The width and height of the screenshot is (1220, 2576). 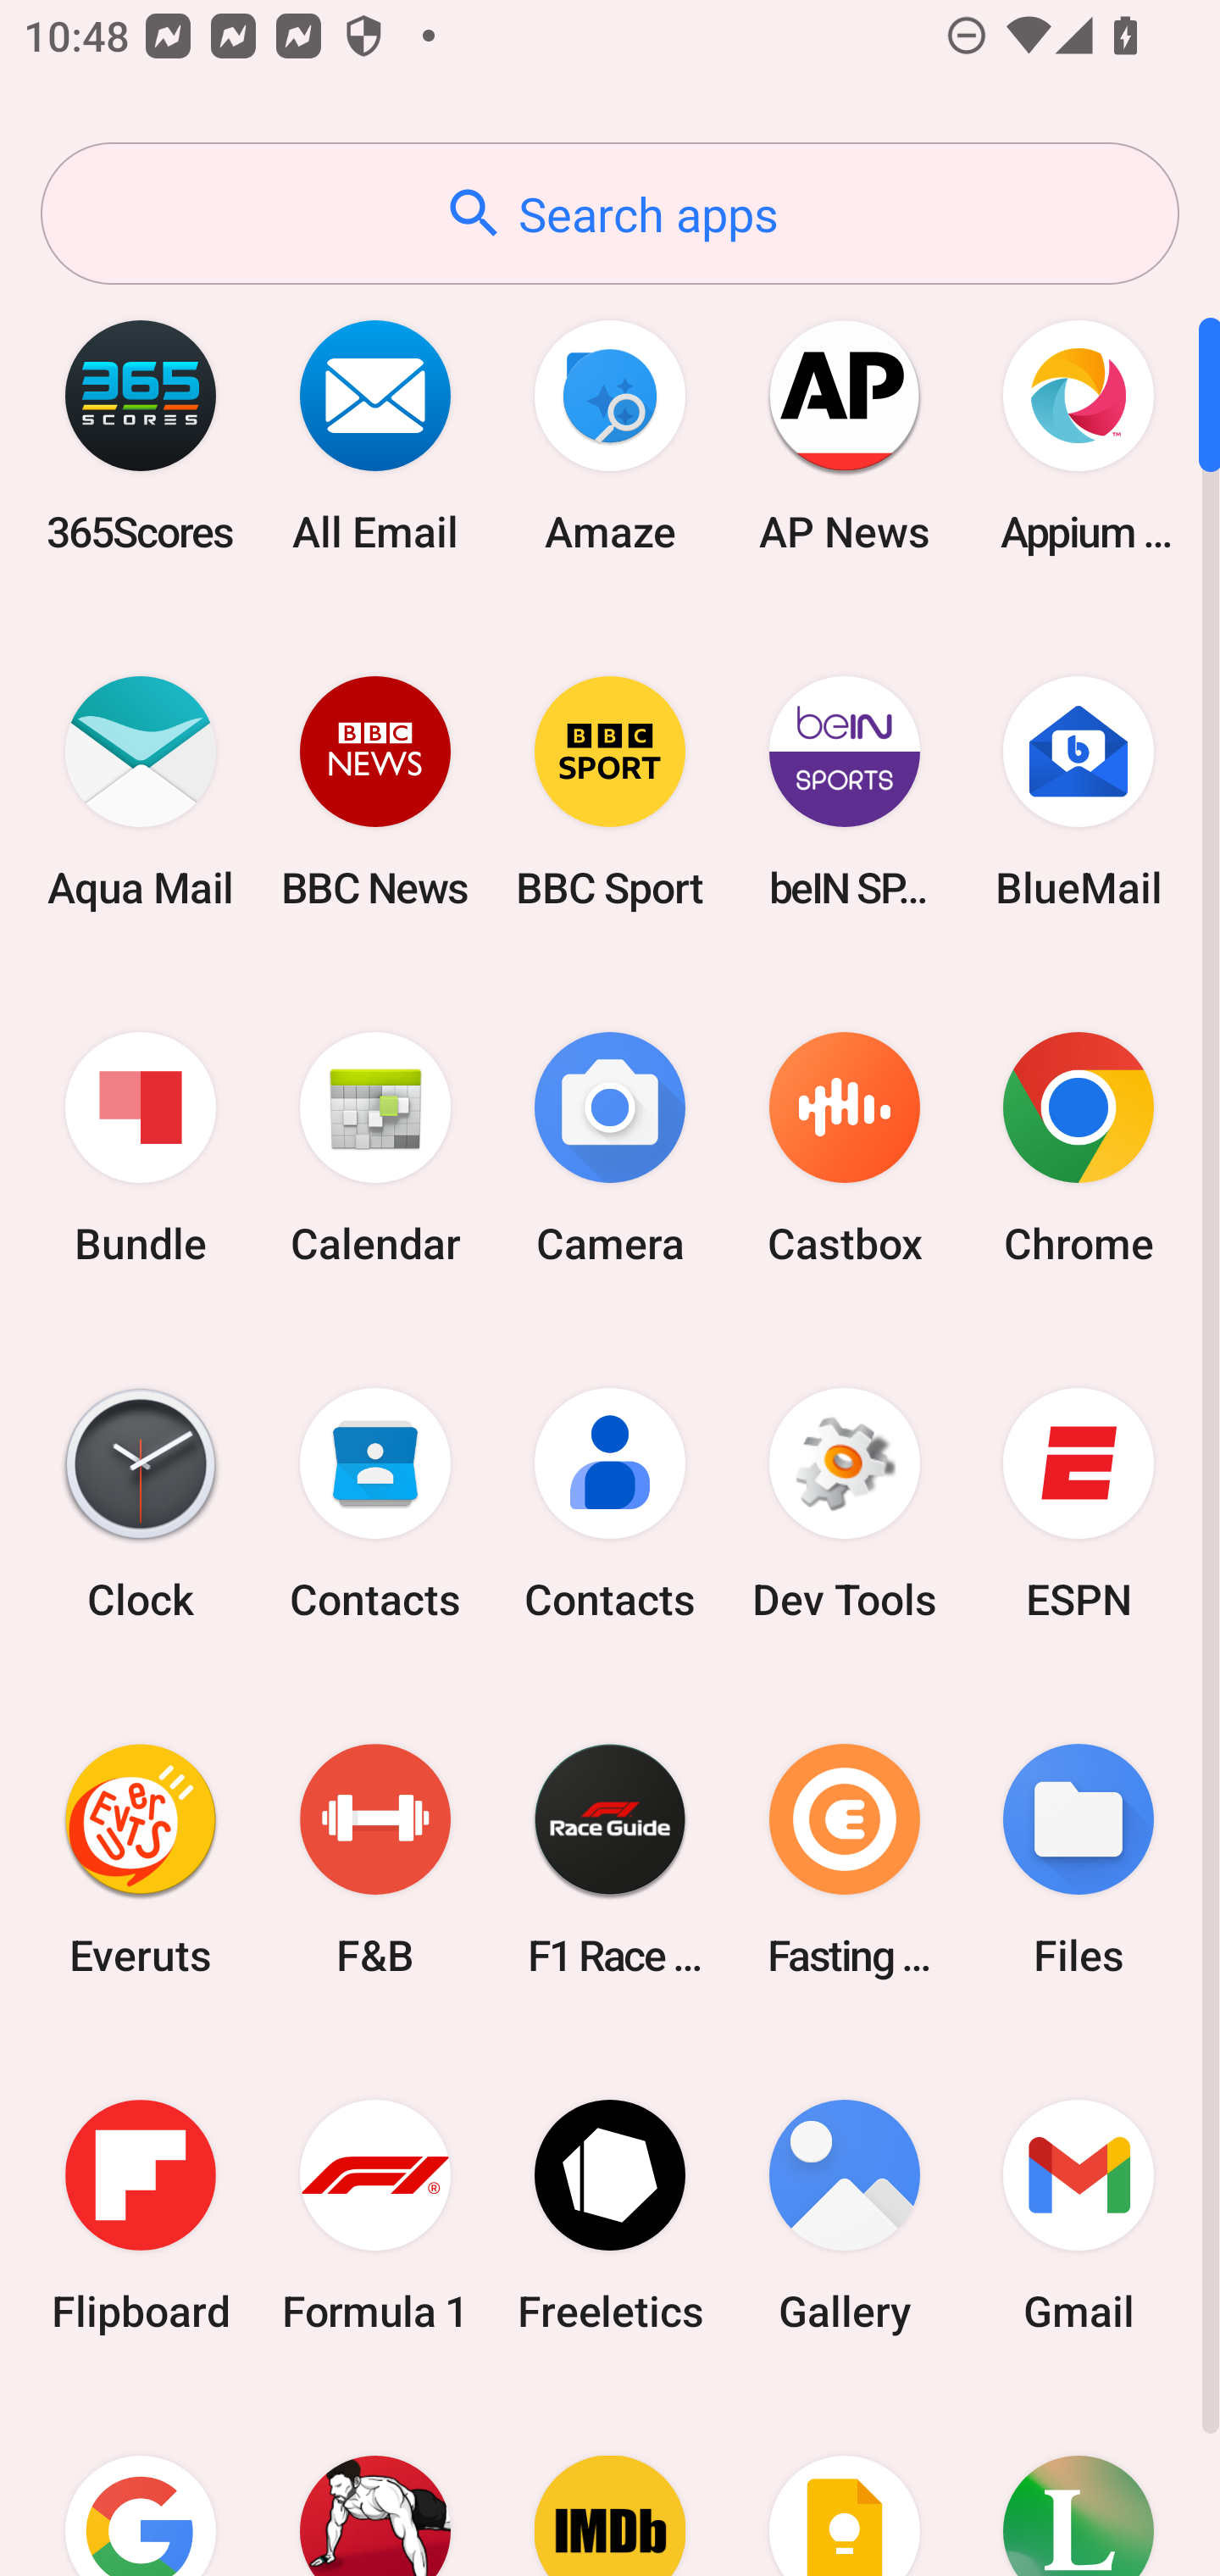 What do you see at coordinates (610, 1149) in the screenshot?
I see `Camera` at bounding box center [610, 1149].